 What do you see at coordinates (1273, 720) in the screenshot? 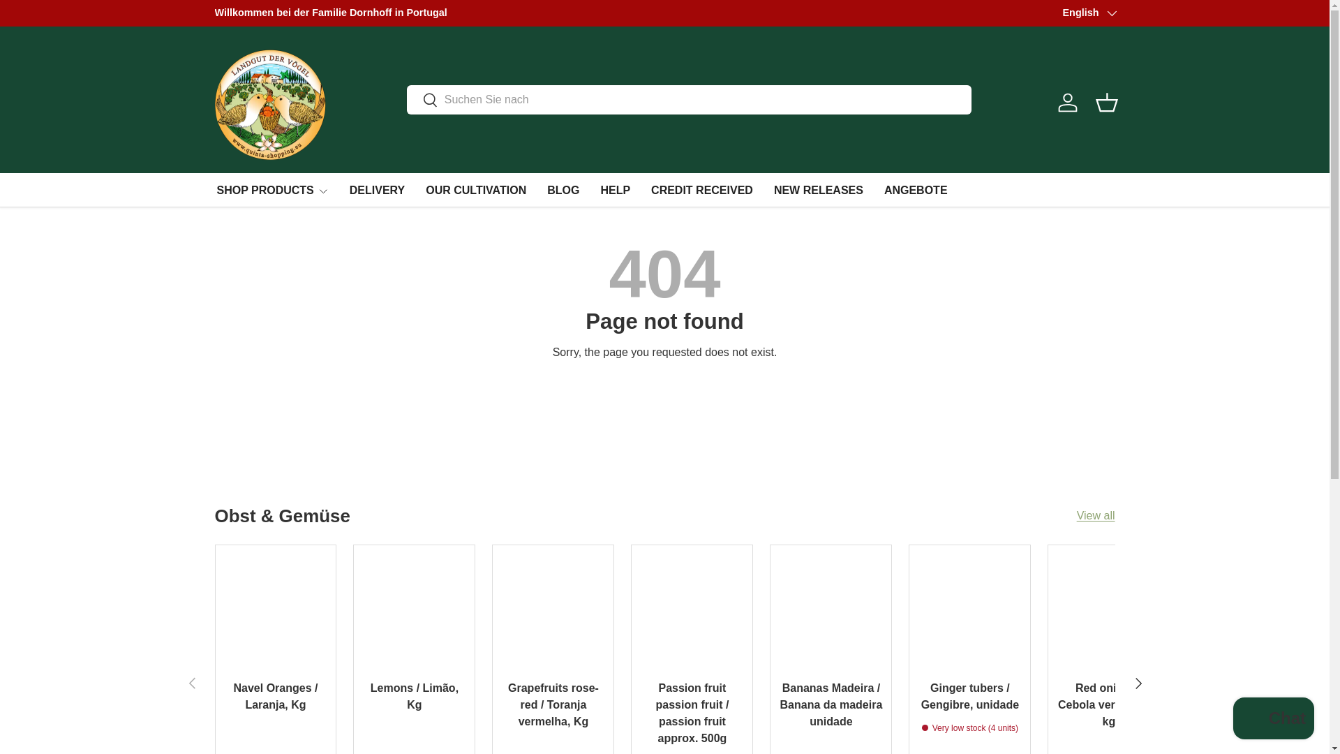
I see `Shopify online store chat` at bounding box center [1273, 720].